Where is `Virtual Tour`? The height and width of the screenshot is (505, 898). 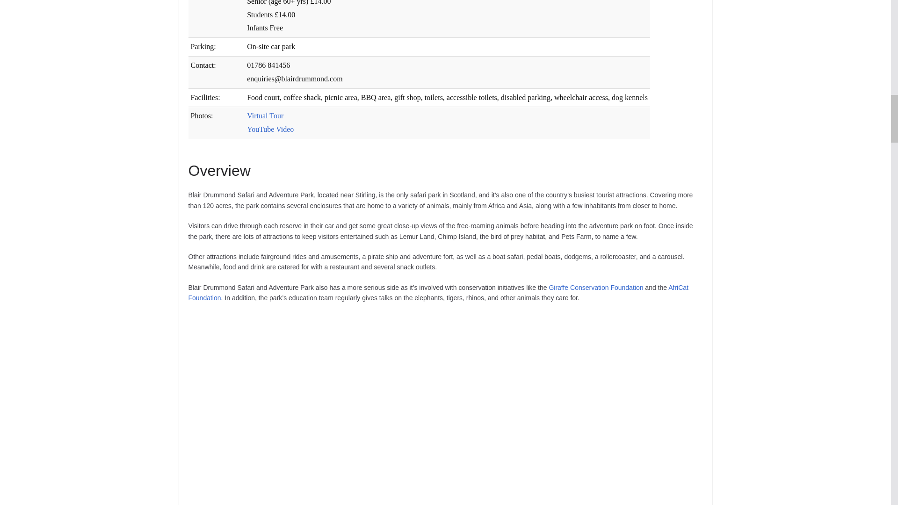 Virtual Tour is located at coordinates (265, 115).